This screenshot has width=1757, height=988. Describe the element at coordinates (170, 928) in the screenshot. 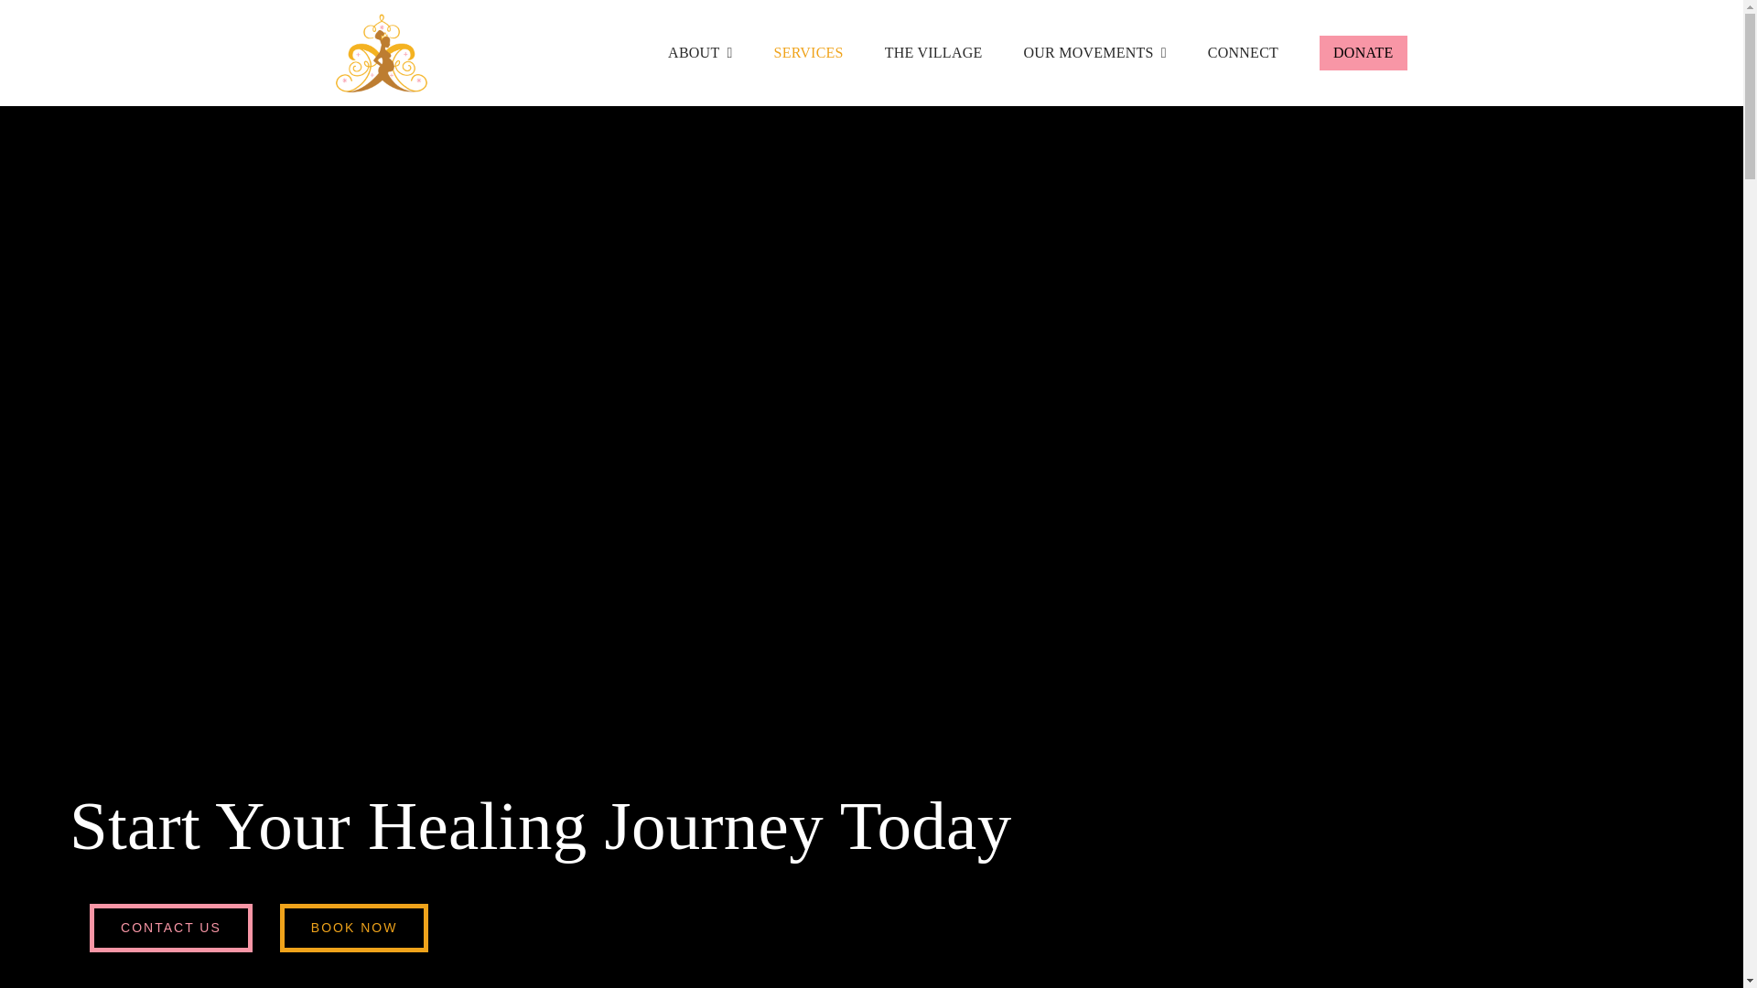

I see `CONTACT US` at that location.